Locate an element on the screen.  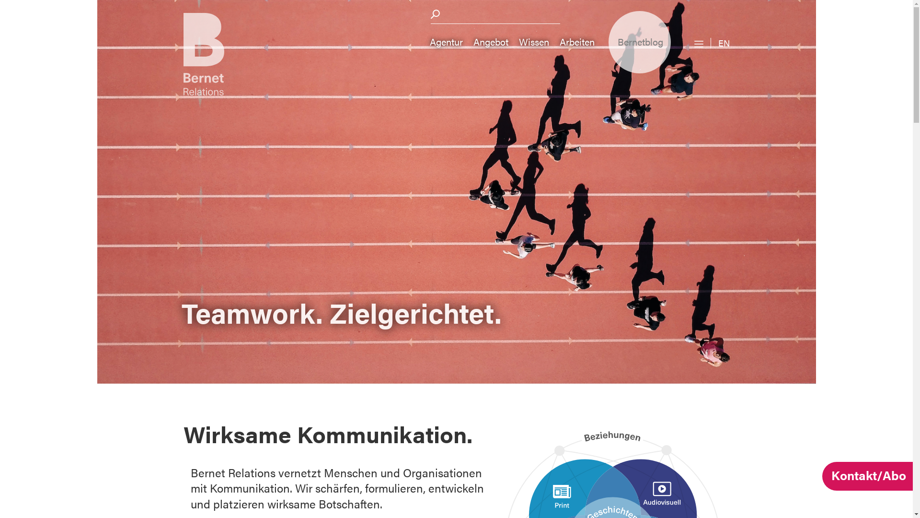
Arbeiten is located at coordinates (577, 42).